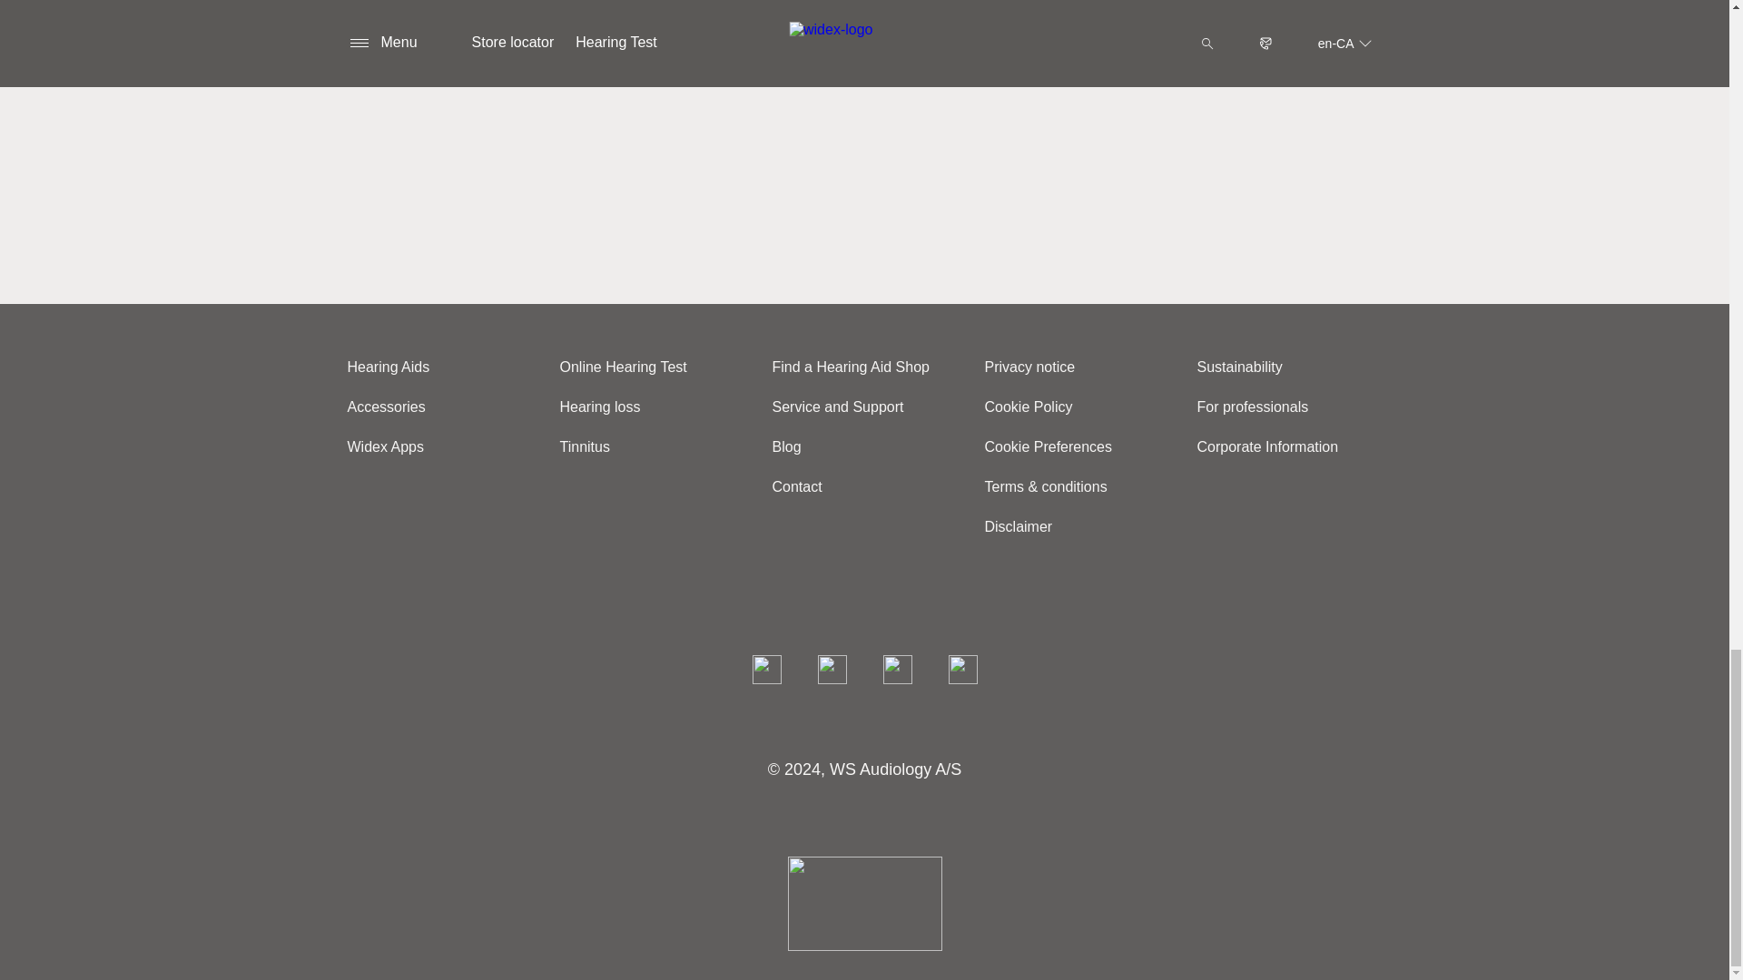 The width and height of the screenshot is (1743, 980). Describe the element at coordinates (1036, 367) in the screenshot. I see `Privacy notice` at that location.